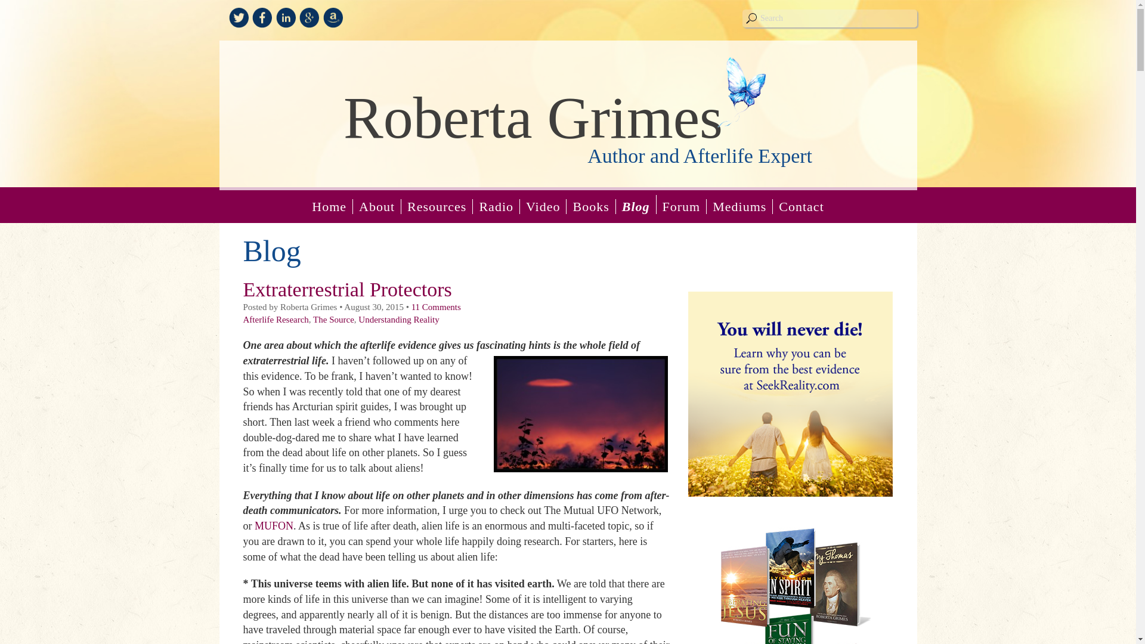 The height and width of the screenshot is (644, 1145). What do you see at coordinates (398, 320) in the screenshot?
I see `Understanding Reality` at bounding box center [398, 320].